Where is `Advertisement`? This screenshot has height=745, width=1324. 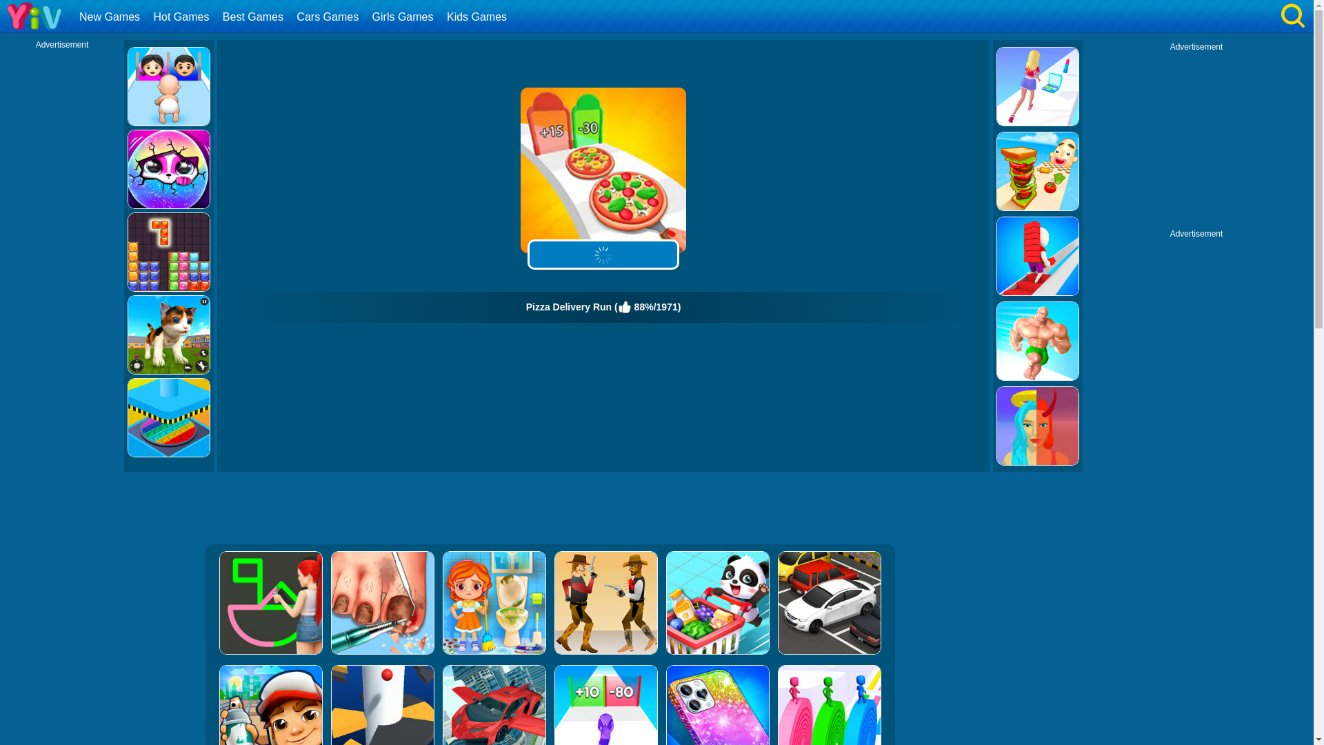 Advertisement is located at coordinates (549, 510).